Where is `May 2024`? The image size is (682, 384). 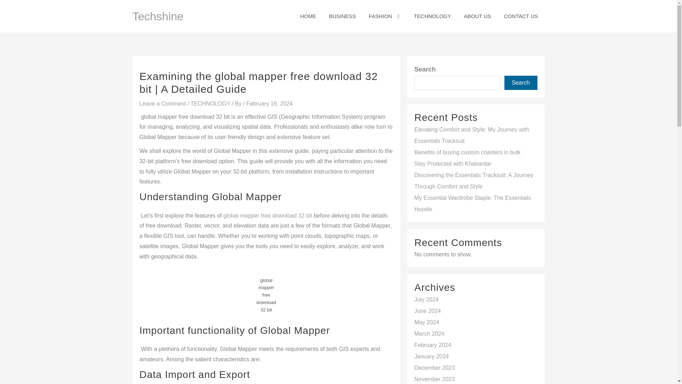 May 2024 is located at coordinates (426, 322).